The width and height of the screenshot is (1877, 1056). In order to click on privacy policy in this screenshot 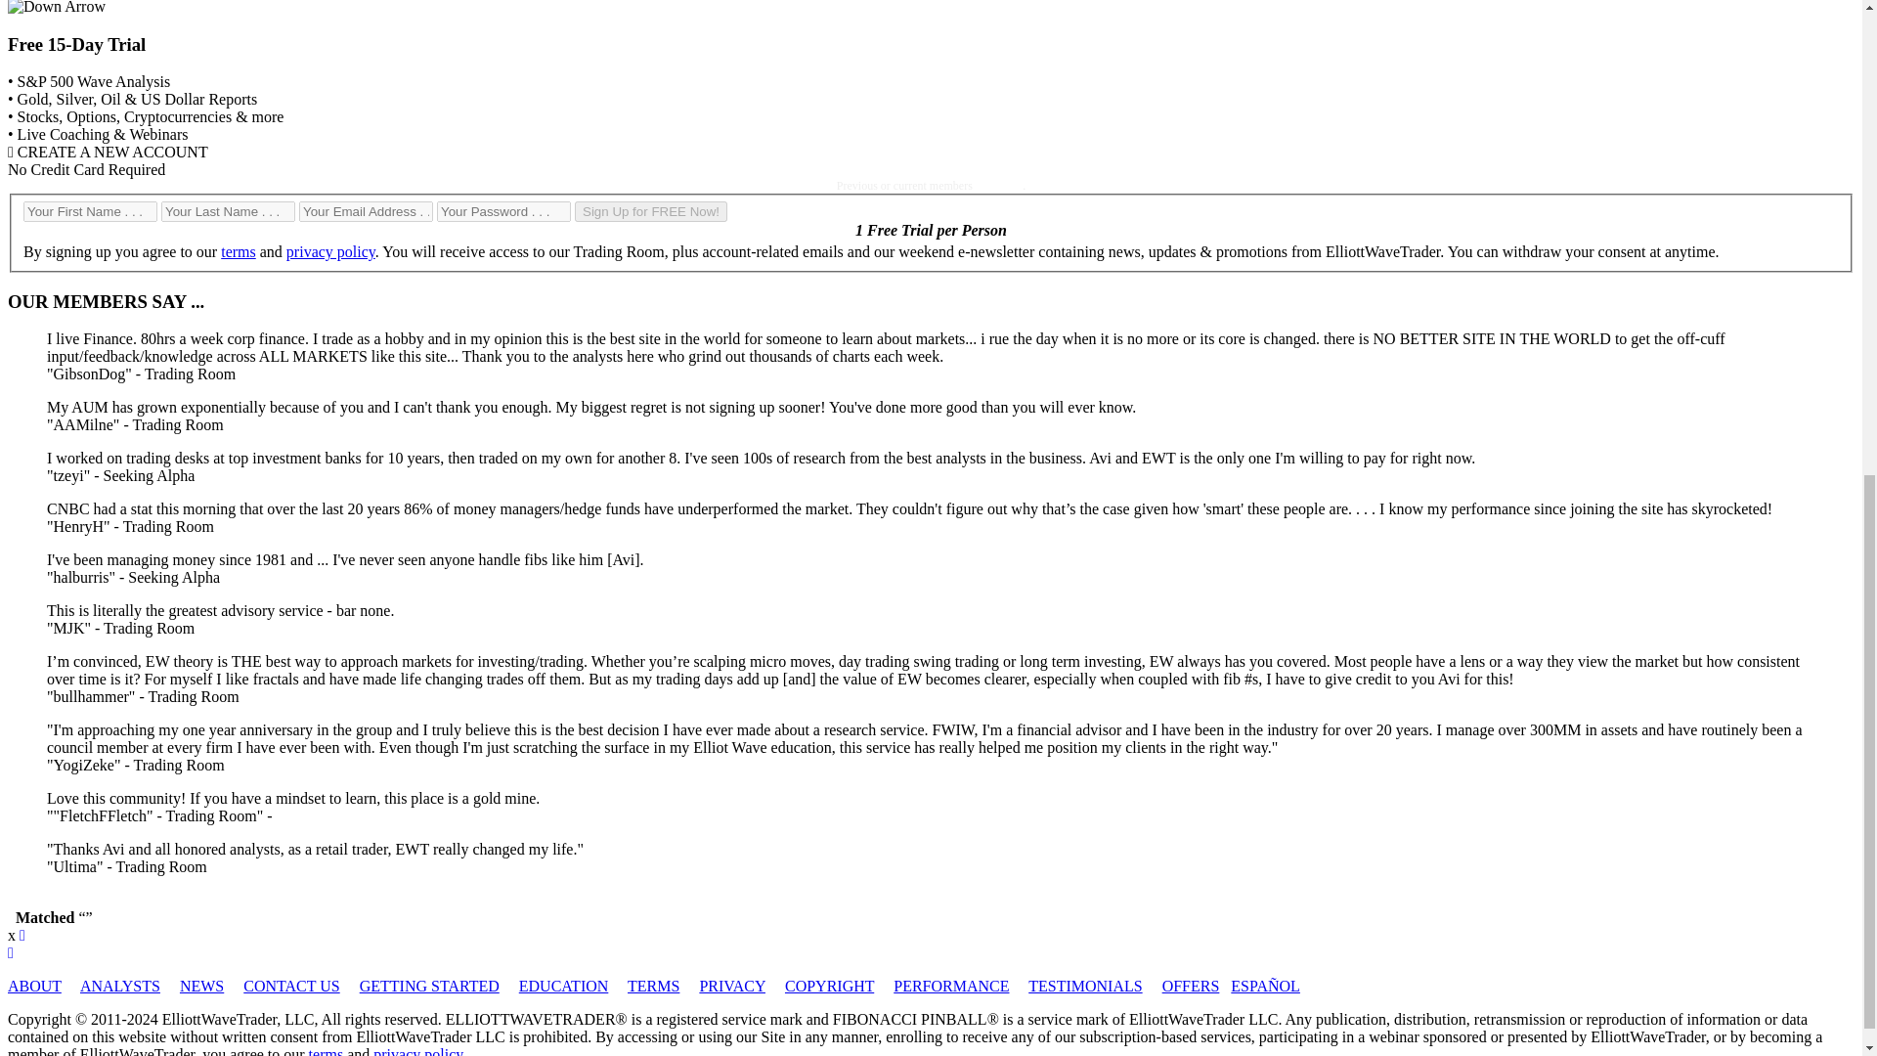, I will do `click(330, 251)`.